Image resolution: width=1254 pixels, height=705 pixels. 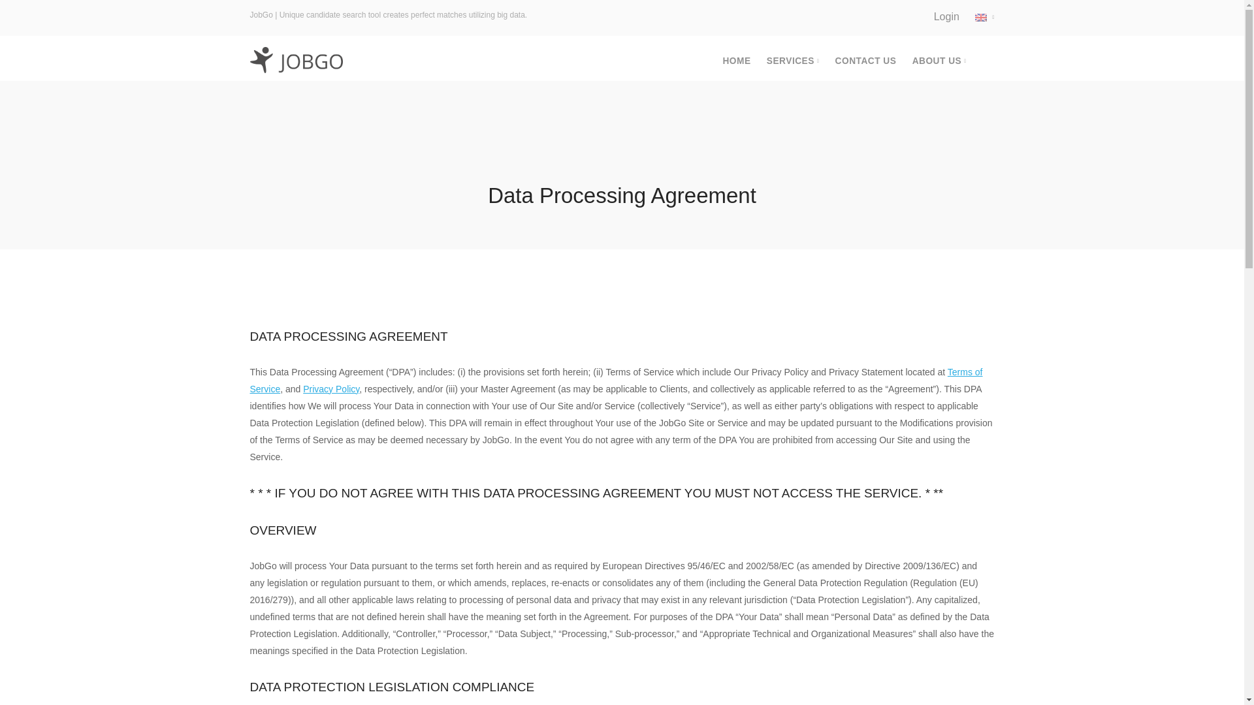 What do you see at coordinates (735, 61) in the screenshot?
I see `HOME` at bounding box center [735, 61].